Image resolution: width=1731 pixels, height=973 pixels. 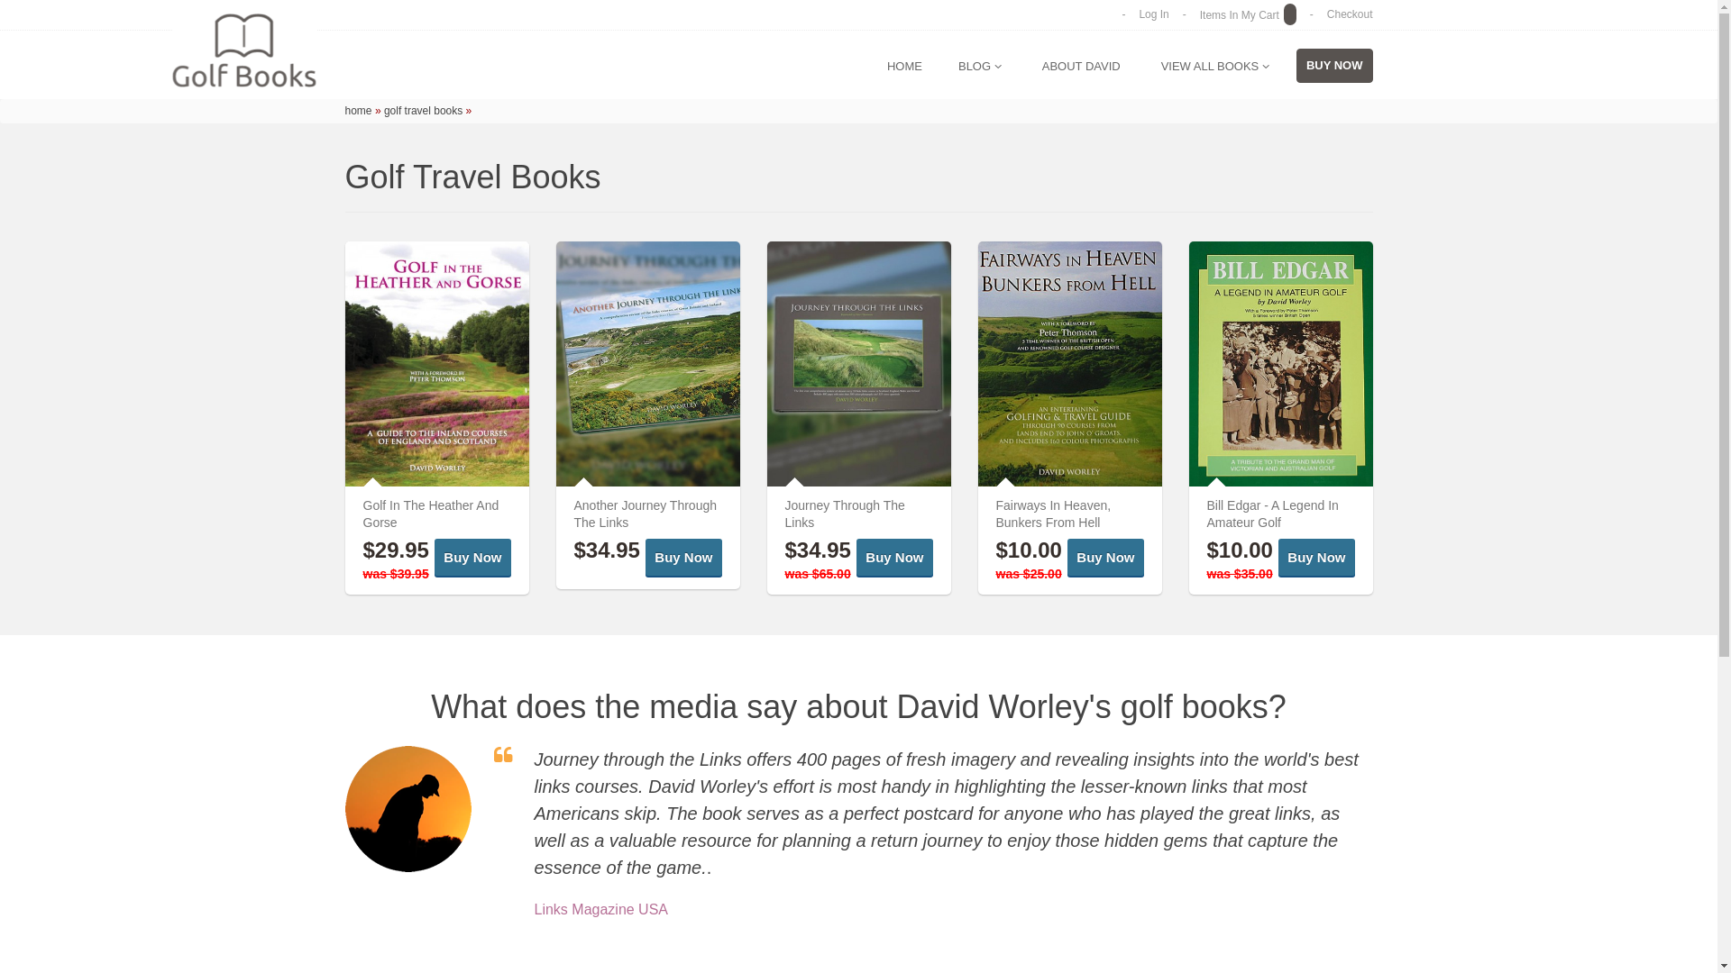 I want to click on Golf In The Heather And Gorse, so click(x=431, y=514).